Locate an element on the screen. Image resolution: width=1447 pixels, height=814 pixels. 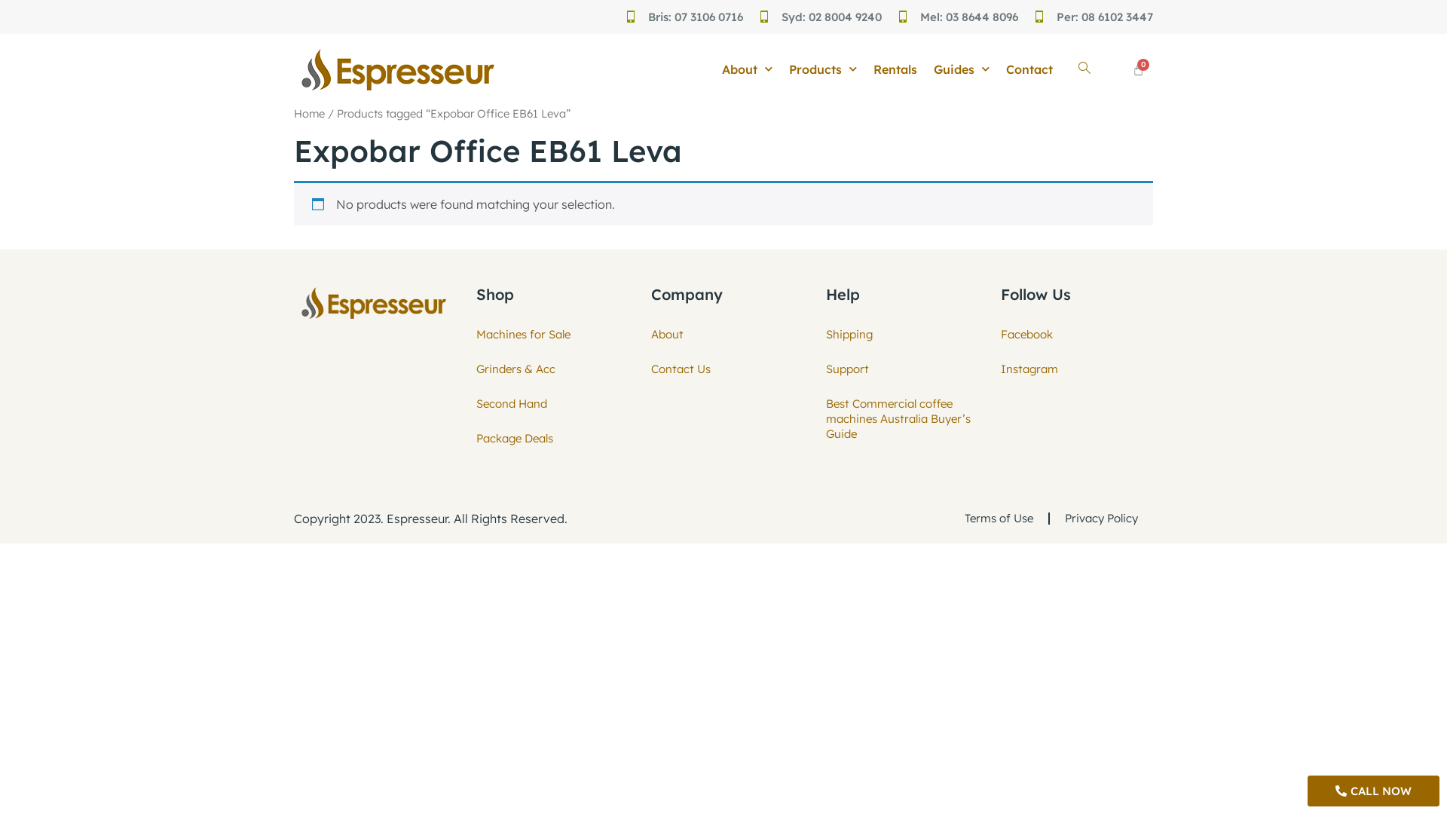
Contact Us is located at coordinates (723, 369).